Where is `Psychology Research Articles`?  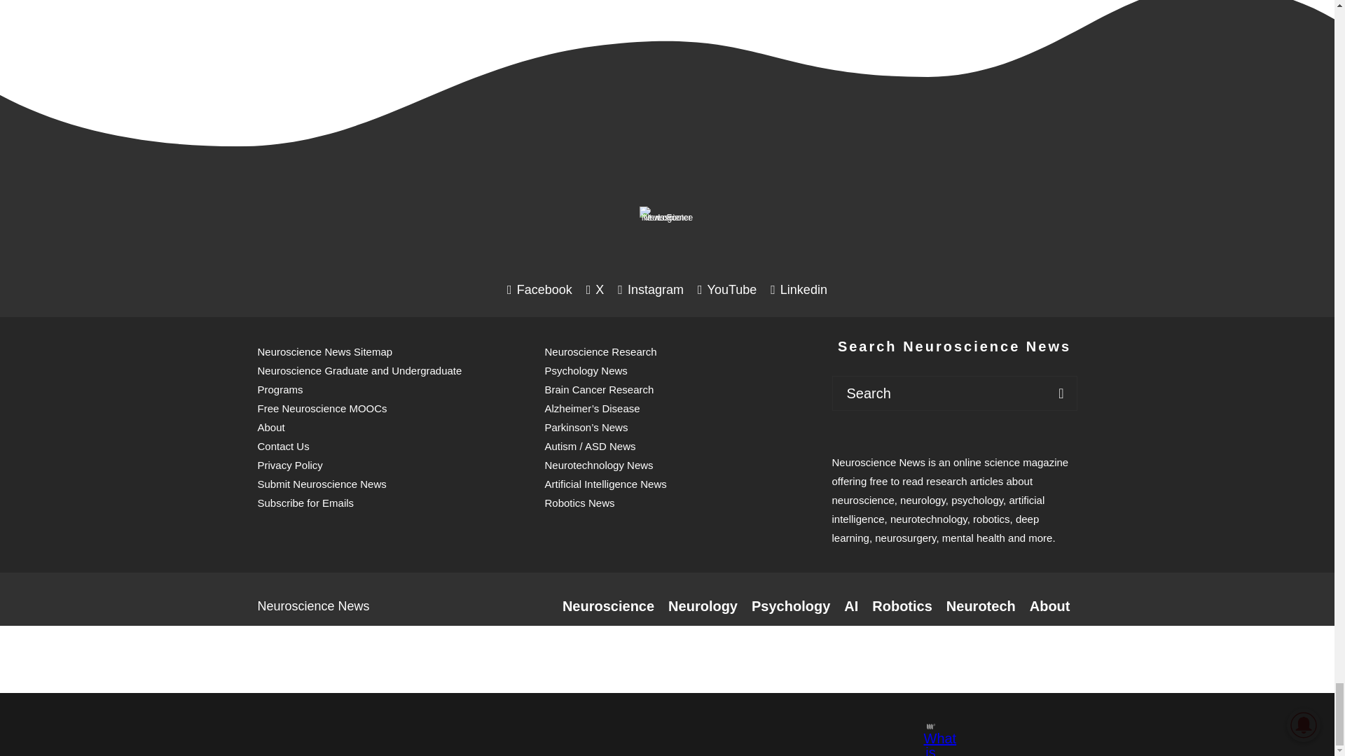 Psychology Research Articles is located at coordinates (790, 606).